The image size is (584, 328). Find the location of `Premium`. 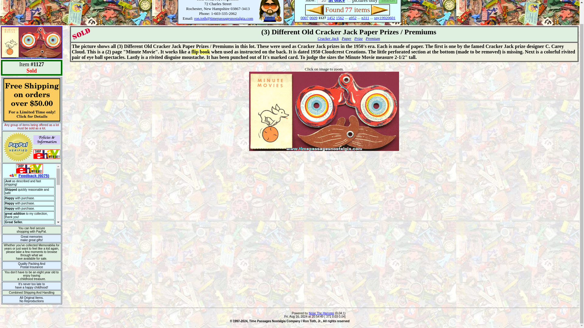

Premium is located at coordinates (373, 38).